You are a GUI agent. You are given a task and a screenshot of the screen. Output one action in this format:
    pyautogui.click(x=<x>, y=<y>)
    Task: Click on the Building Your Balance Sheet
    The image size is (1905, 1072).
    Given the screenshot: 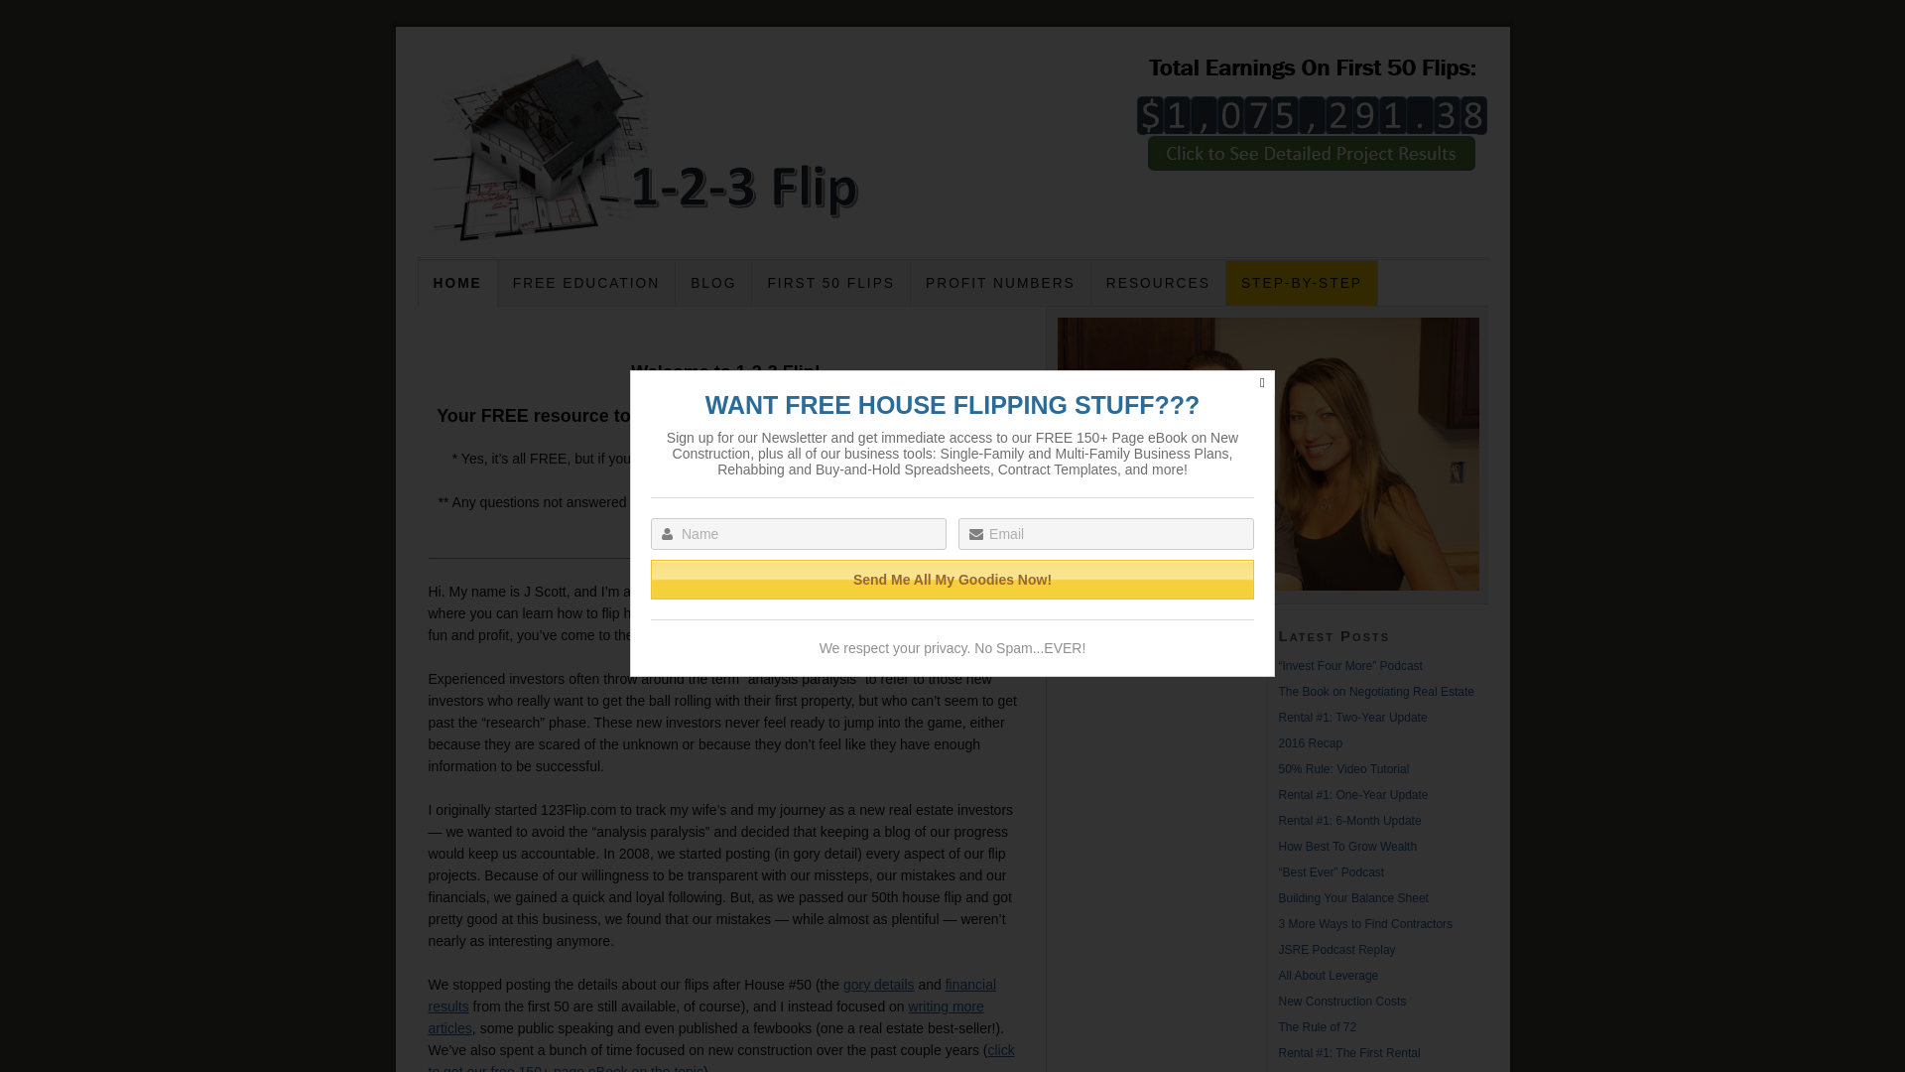 What is the action you would take?
    pyautogui.click(x=1353, y=898)
    